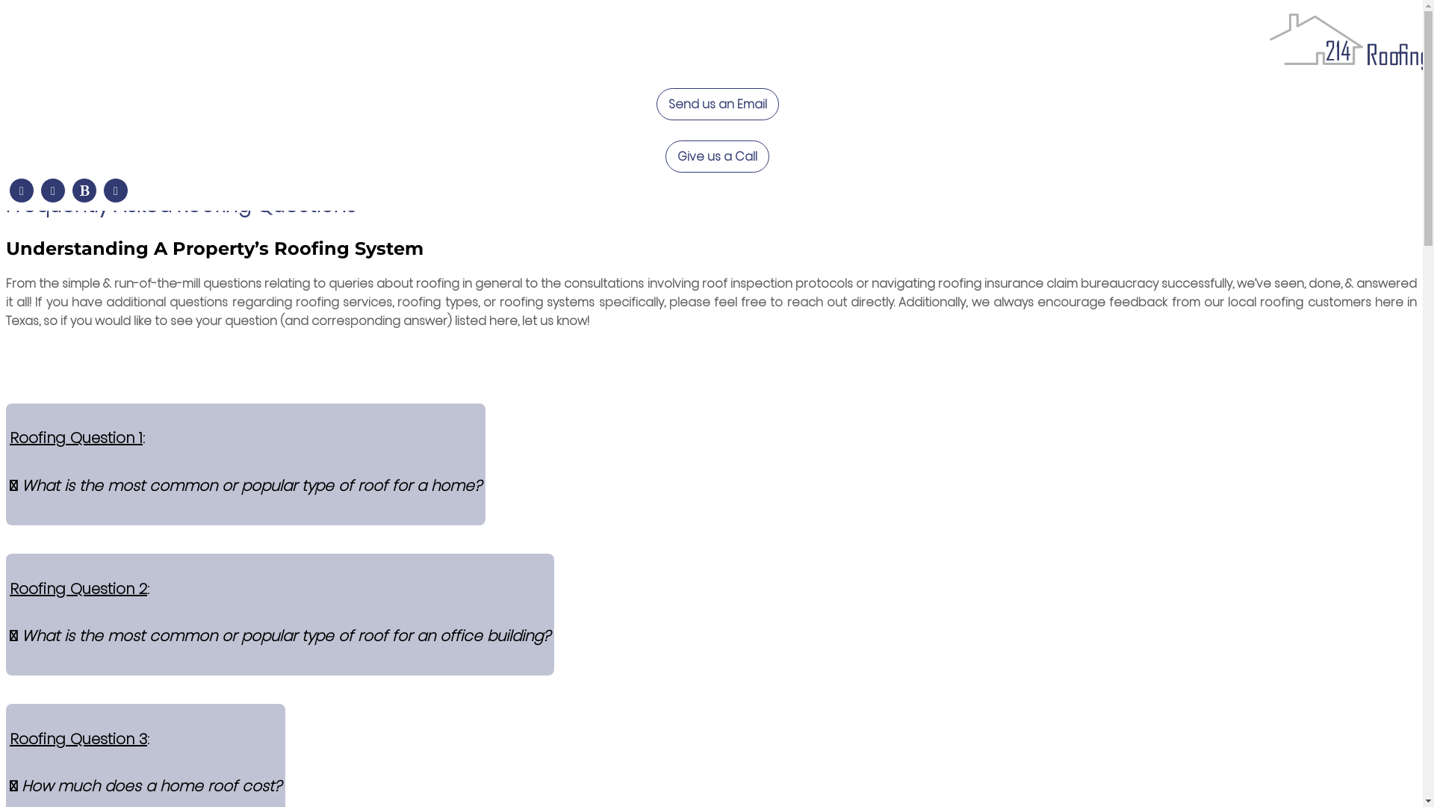 This screenshot has width=1434, height=807. I want to click on Roof Services, so click(403, 99).